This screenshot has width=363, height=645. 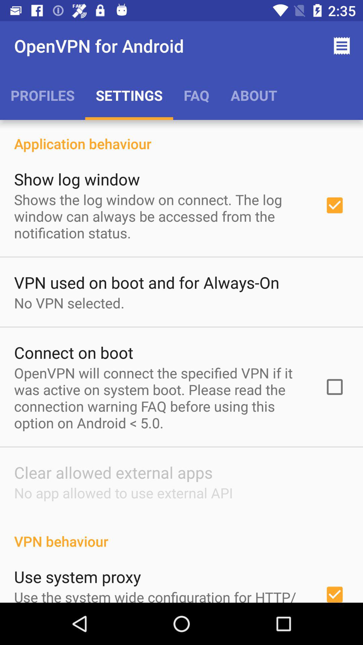 What do you see at coordinates (123, 492) in the screenshot?
I see `turn off no app allowed icon` at bounding box center [123, 492].